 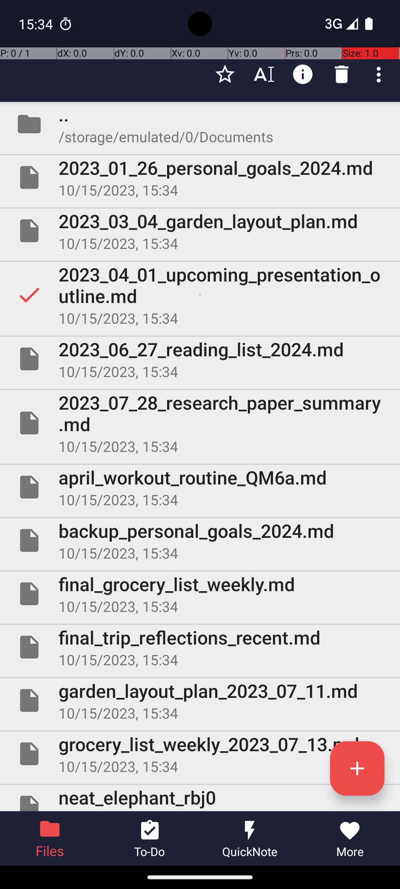 I want to click on File final_grocery_list_weekly.md , so click(x=200, y=594).